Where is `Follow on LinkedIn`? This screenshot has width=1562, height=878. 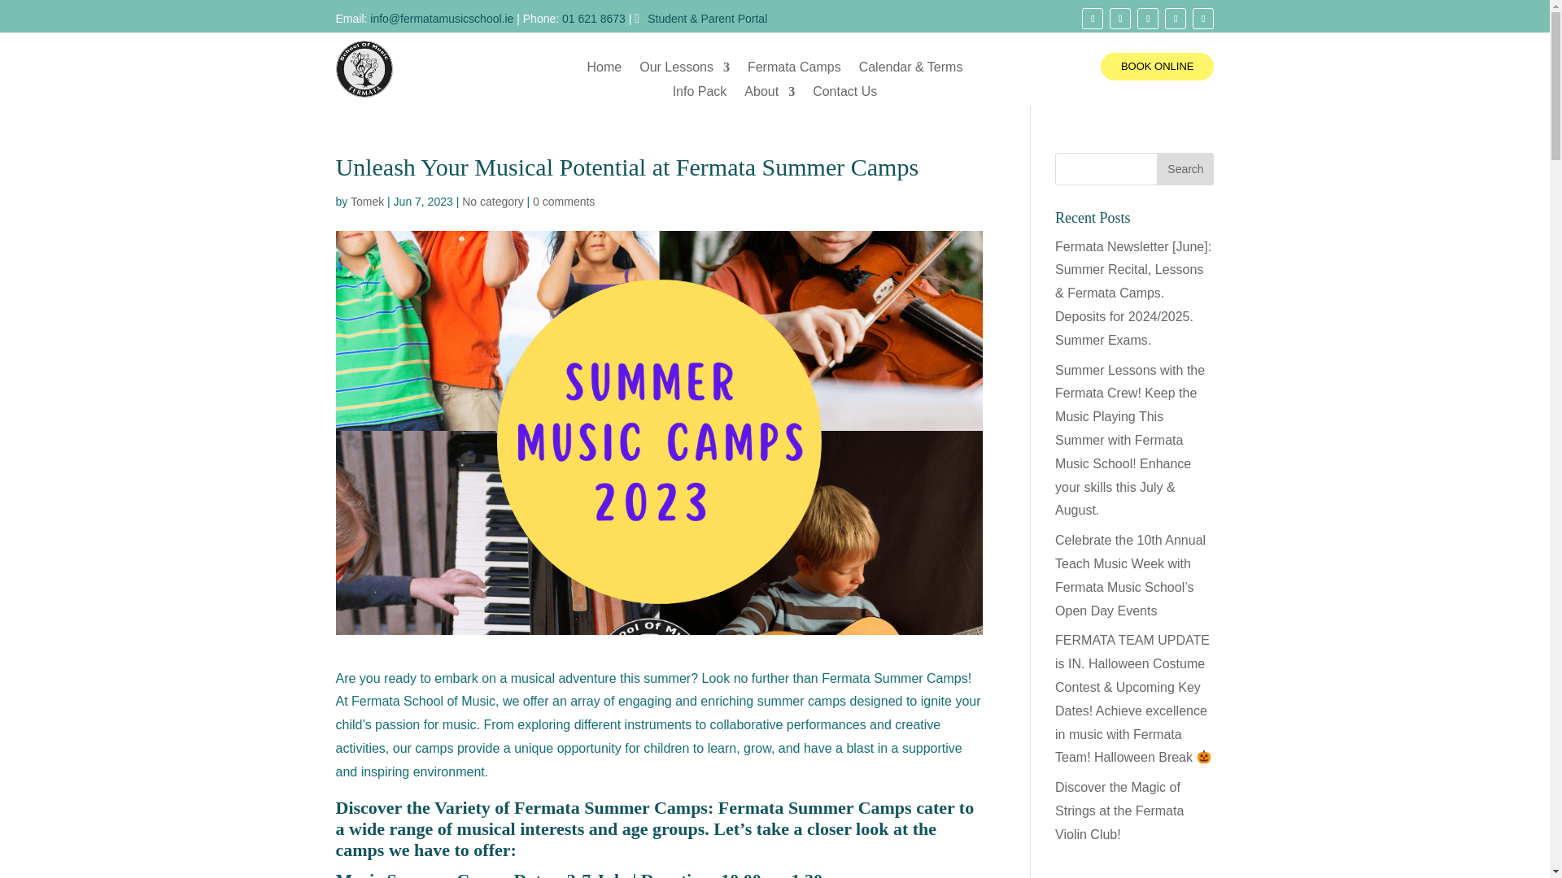
Follow on LinkedIn is located at coordinates (1202, 18).